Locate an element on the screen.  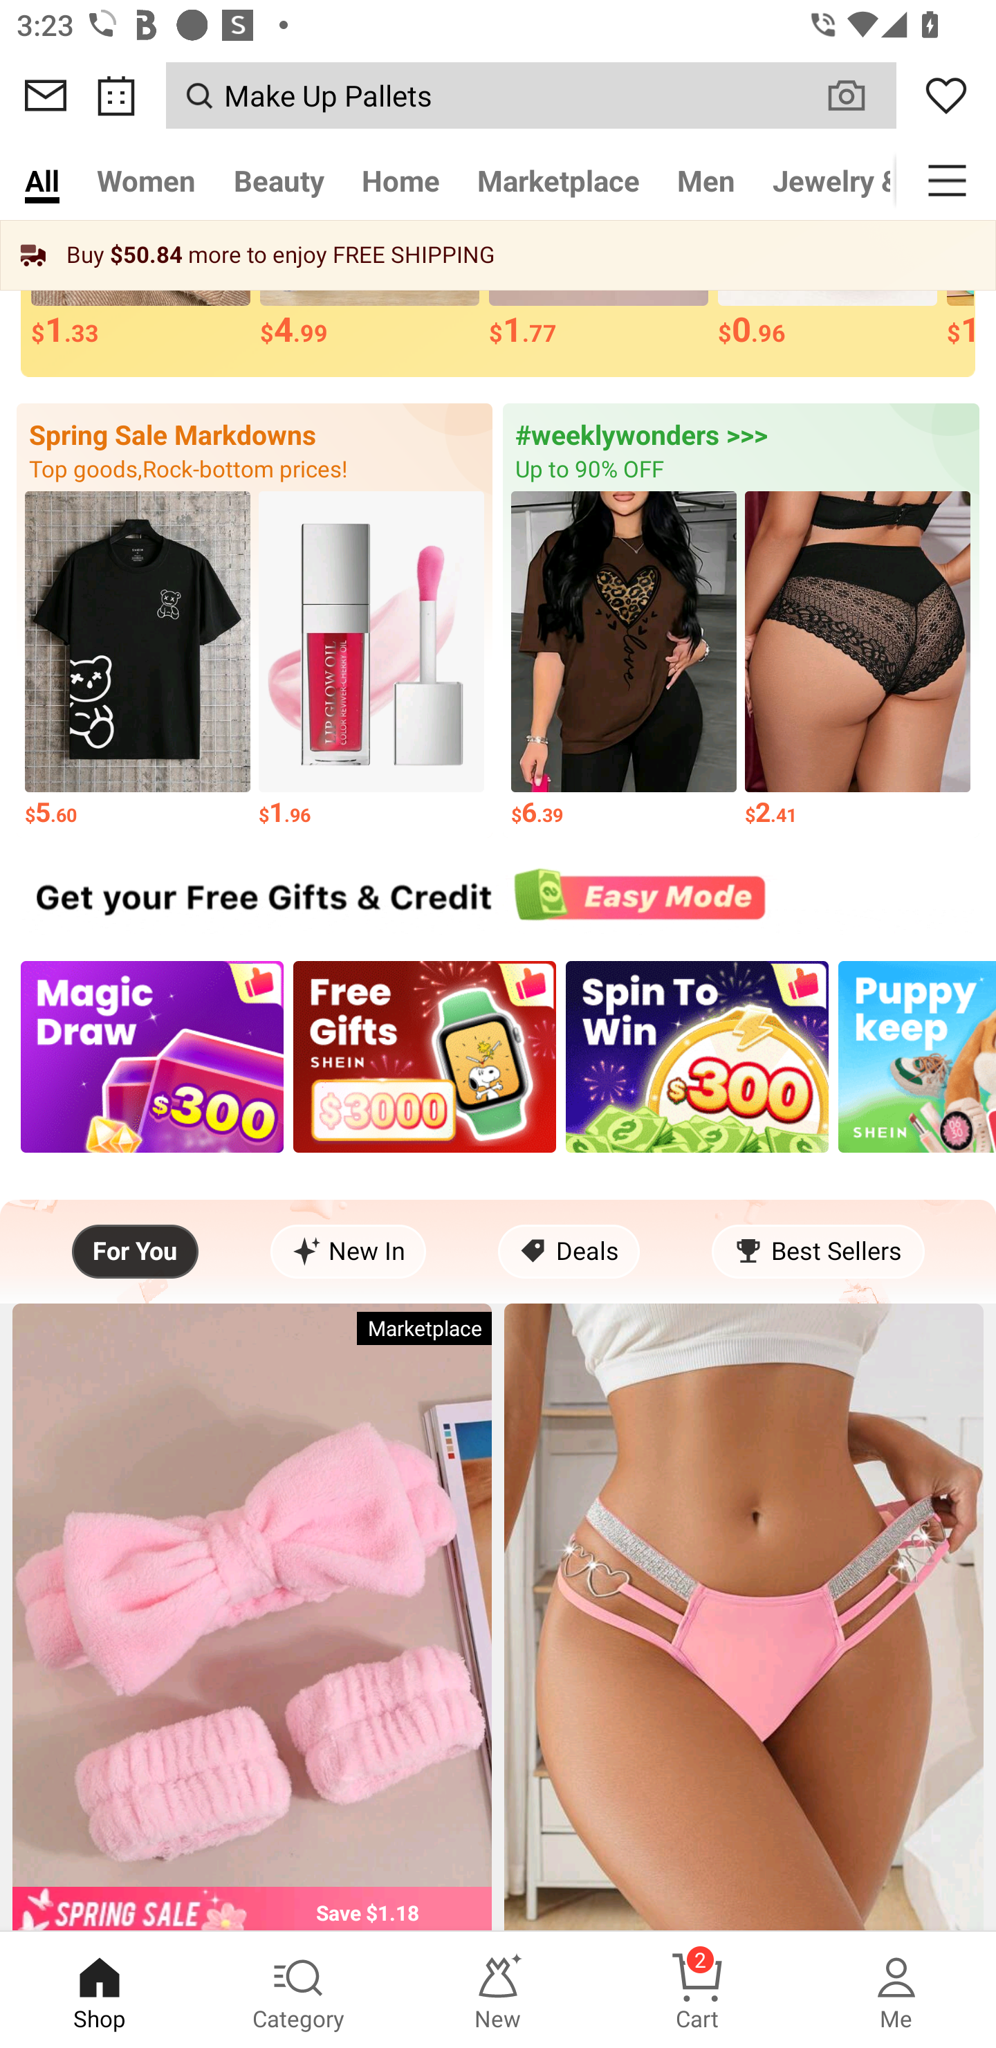
$2.41 Price $2.41 is located at coordinates (858, 660).